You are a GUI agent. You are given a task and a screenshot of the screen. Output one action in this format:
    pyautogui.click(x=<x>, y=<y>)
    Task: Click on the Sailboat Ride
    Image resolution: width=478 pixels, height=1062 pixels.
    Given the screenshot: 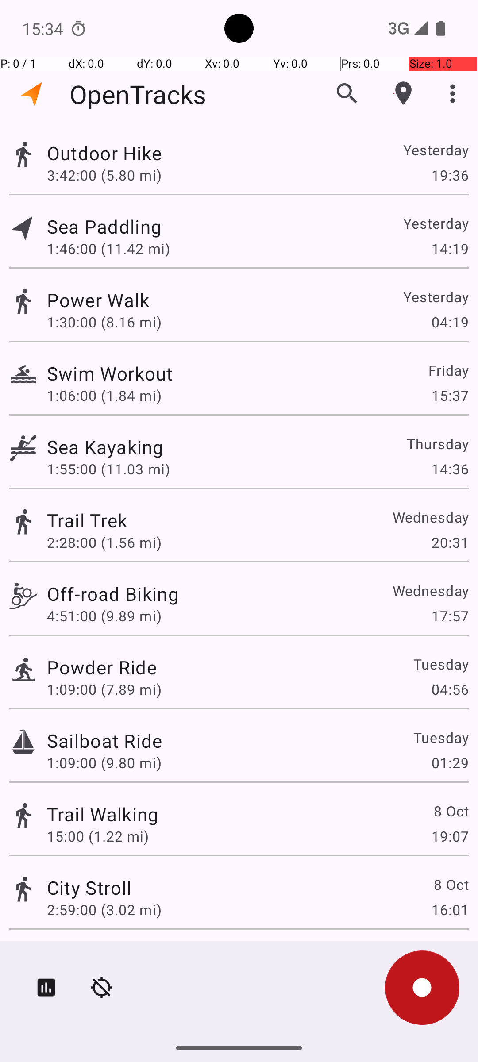 What is the action you would take?
    pyautogui.click(x=104, y=740)
    